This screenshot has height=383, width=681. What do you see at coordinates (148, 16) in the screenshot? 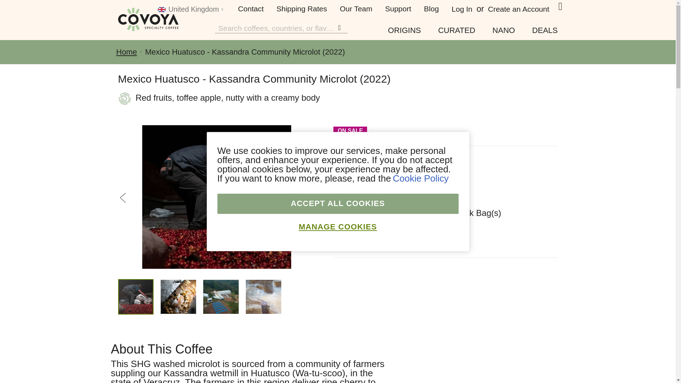
I see `Covoya Specialty Coffee UK` at bounding box center [148, 16].